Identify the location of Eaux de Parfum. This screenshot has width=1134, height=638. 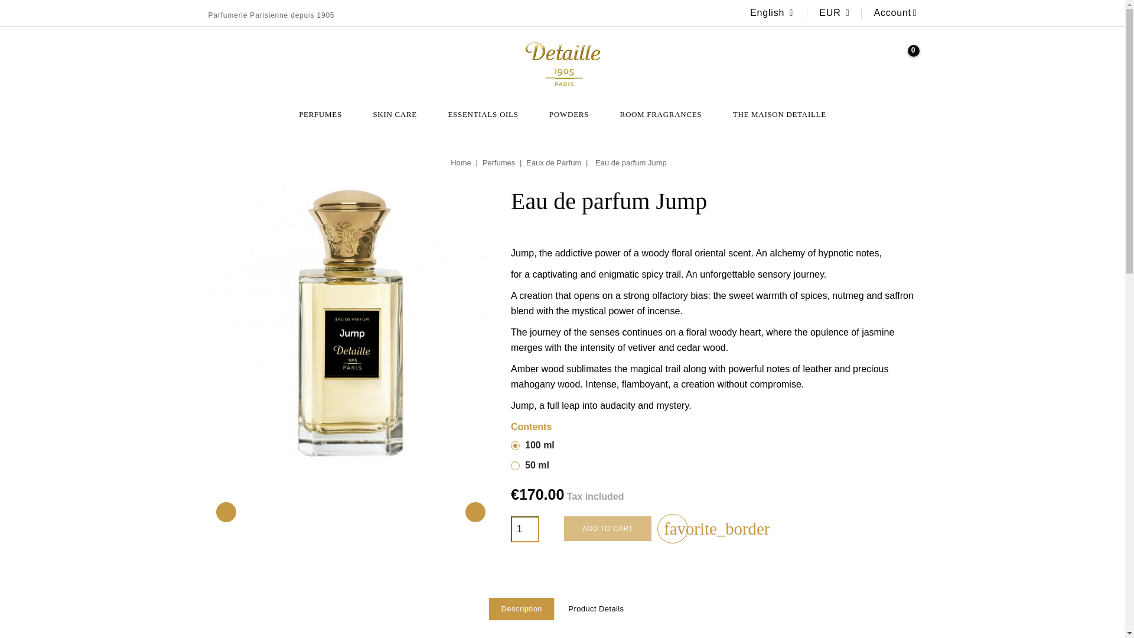
(555, 162).